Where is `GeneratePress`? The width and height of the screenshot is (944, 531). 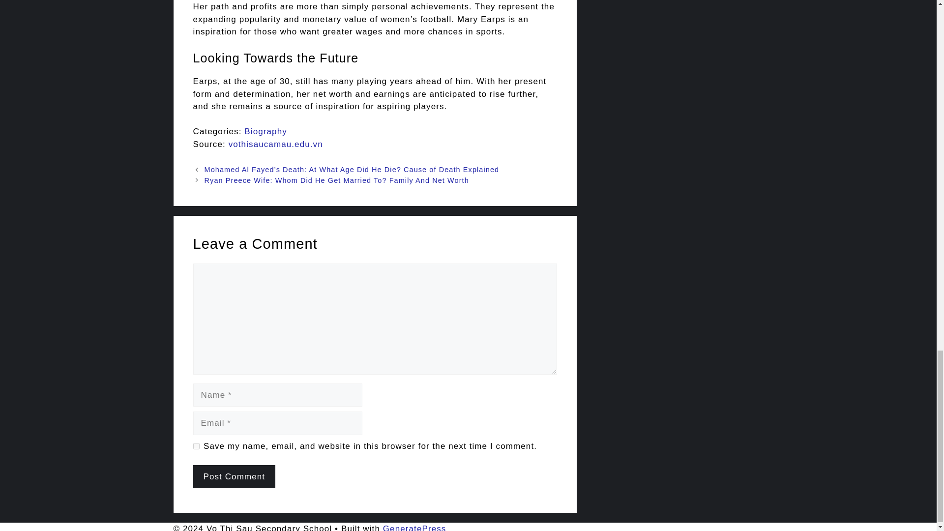
GeneratePress is located at coordinates (415, 527).